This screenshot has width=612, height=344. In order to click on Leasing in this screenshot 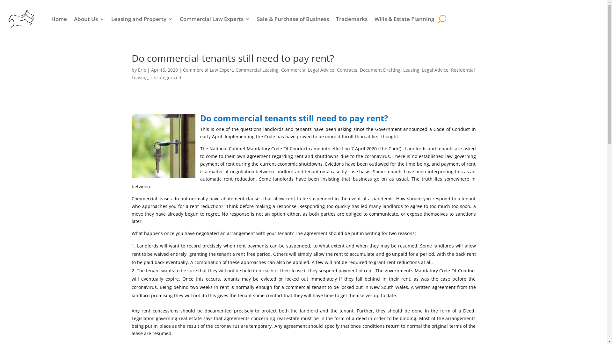, I will do `click(411, 70)`.